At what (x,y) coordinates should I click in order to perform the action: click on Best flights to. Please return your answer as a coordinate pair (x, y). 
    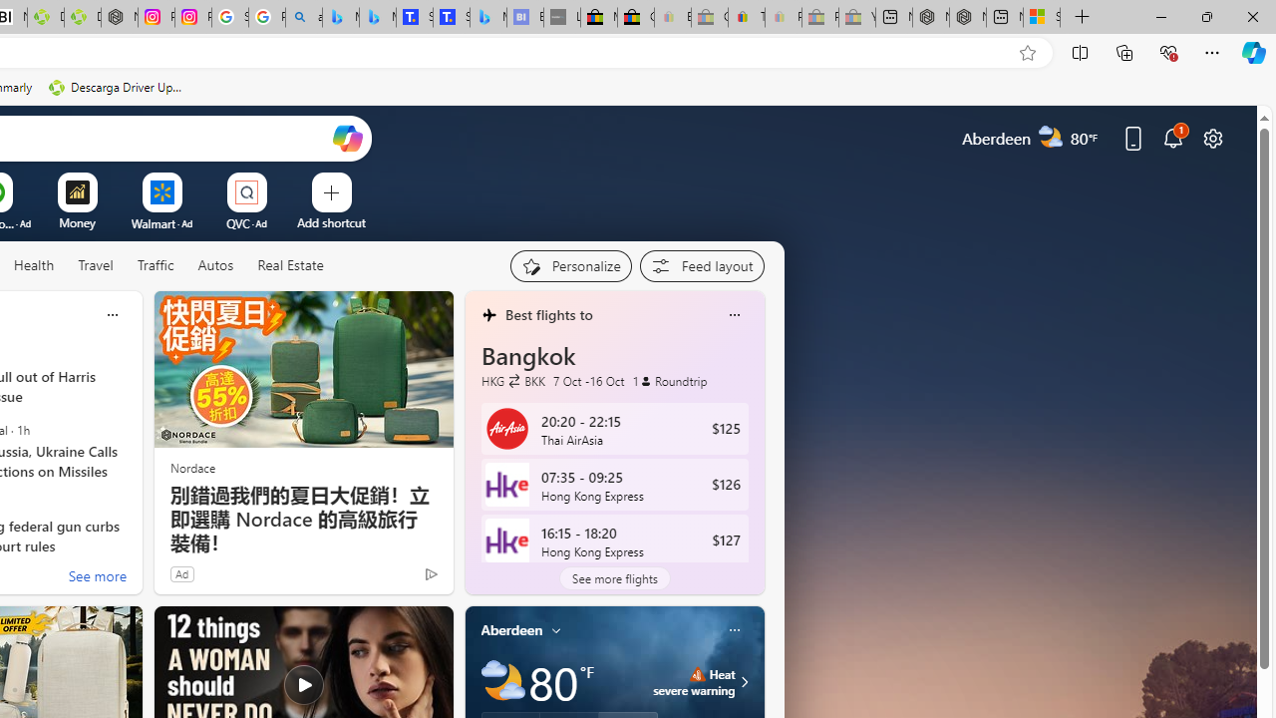
    Looking at the image, I should click on (548, 314).